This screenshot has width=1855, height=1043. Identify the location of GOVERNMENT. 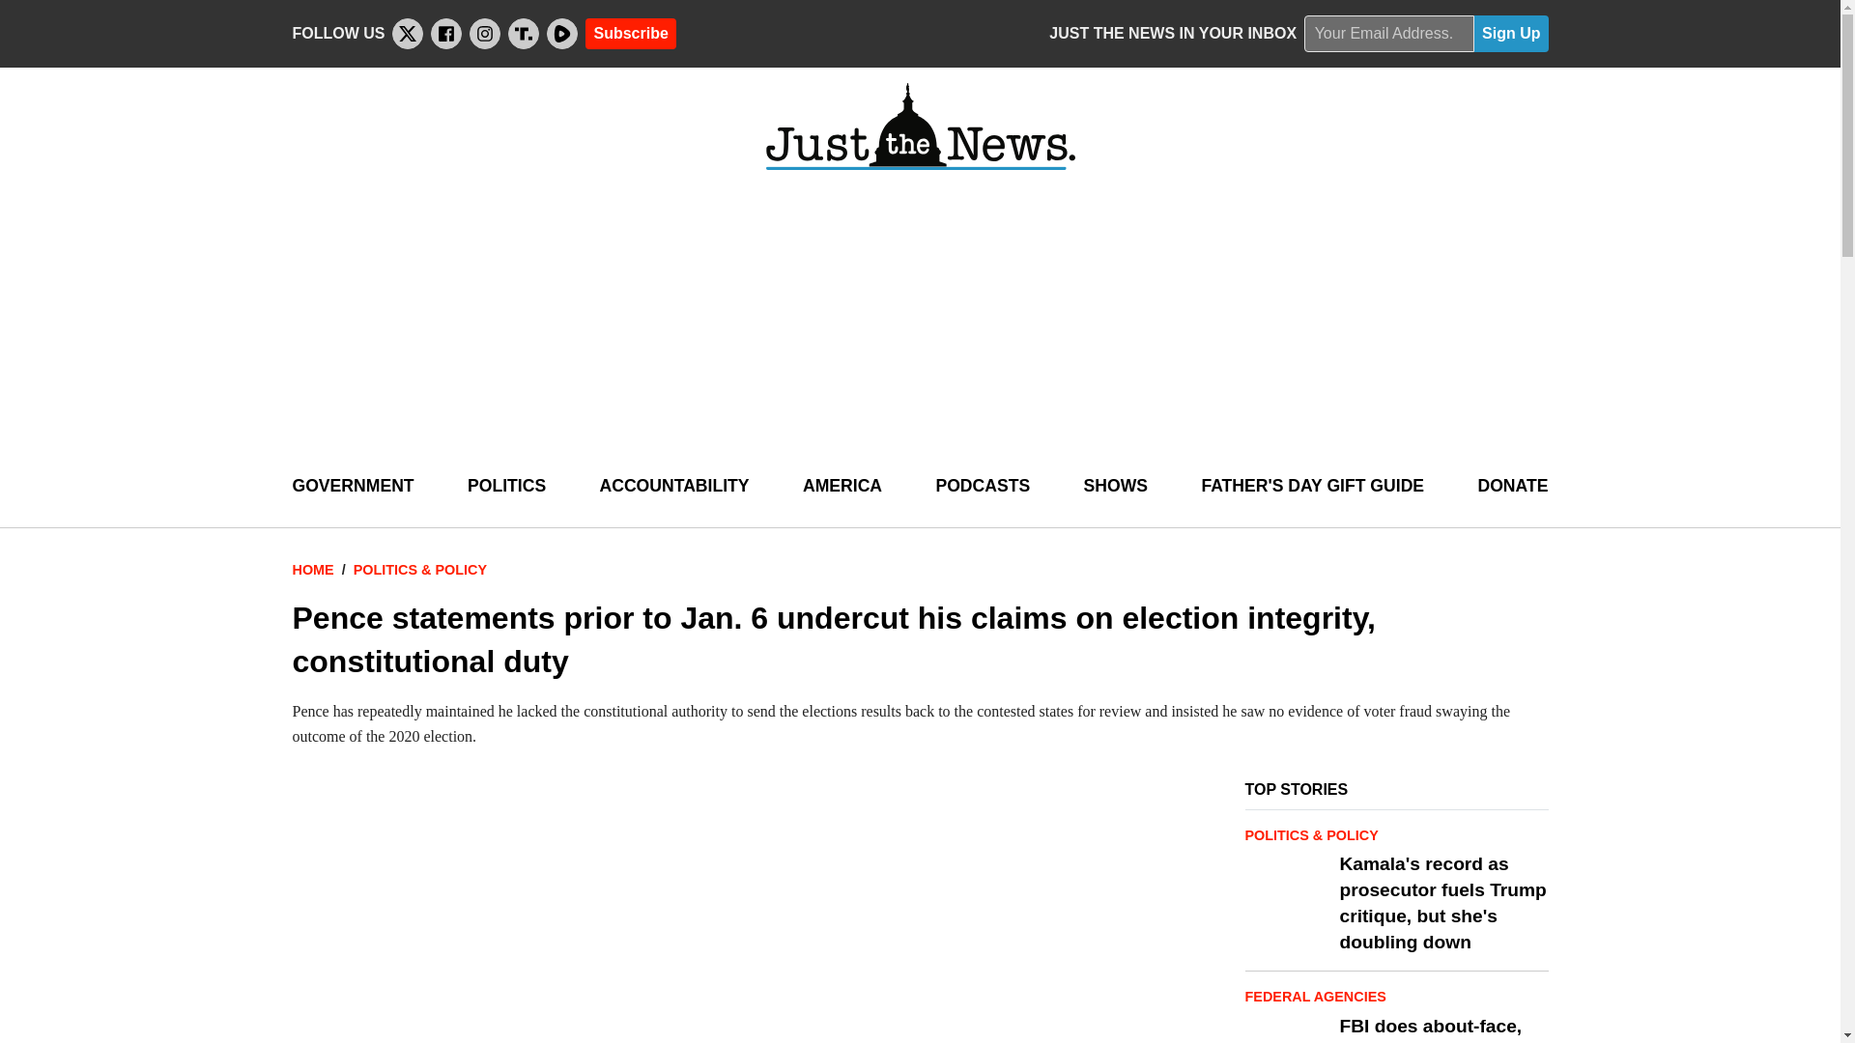
(352, 487).